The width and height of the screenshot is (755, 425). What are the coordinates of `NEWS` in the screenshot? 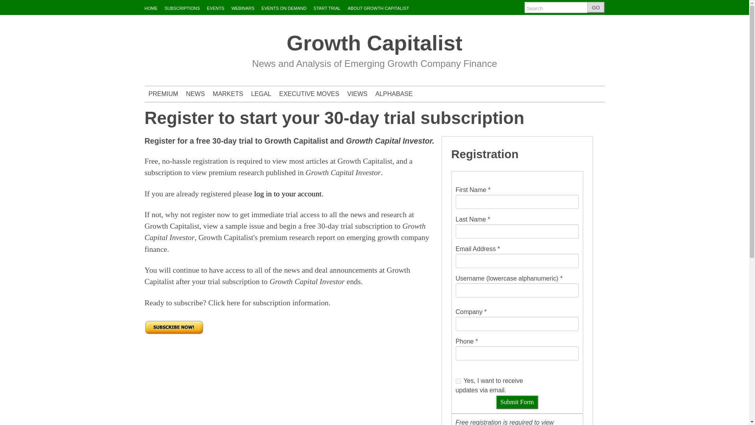 It's located at (195, 94).